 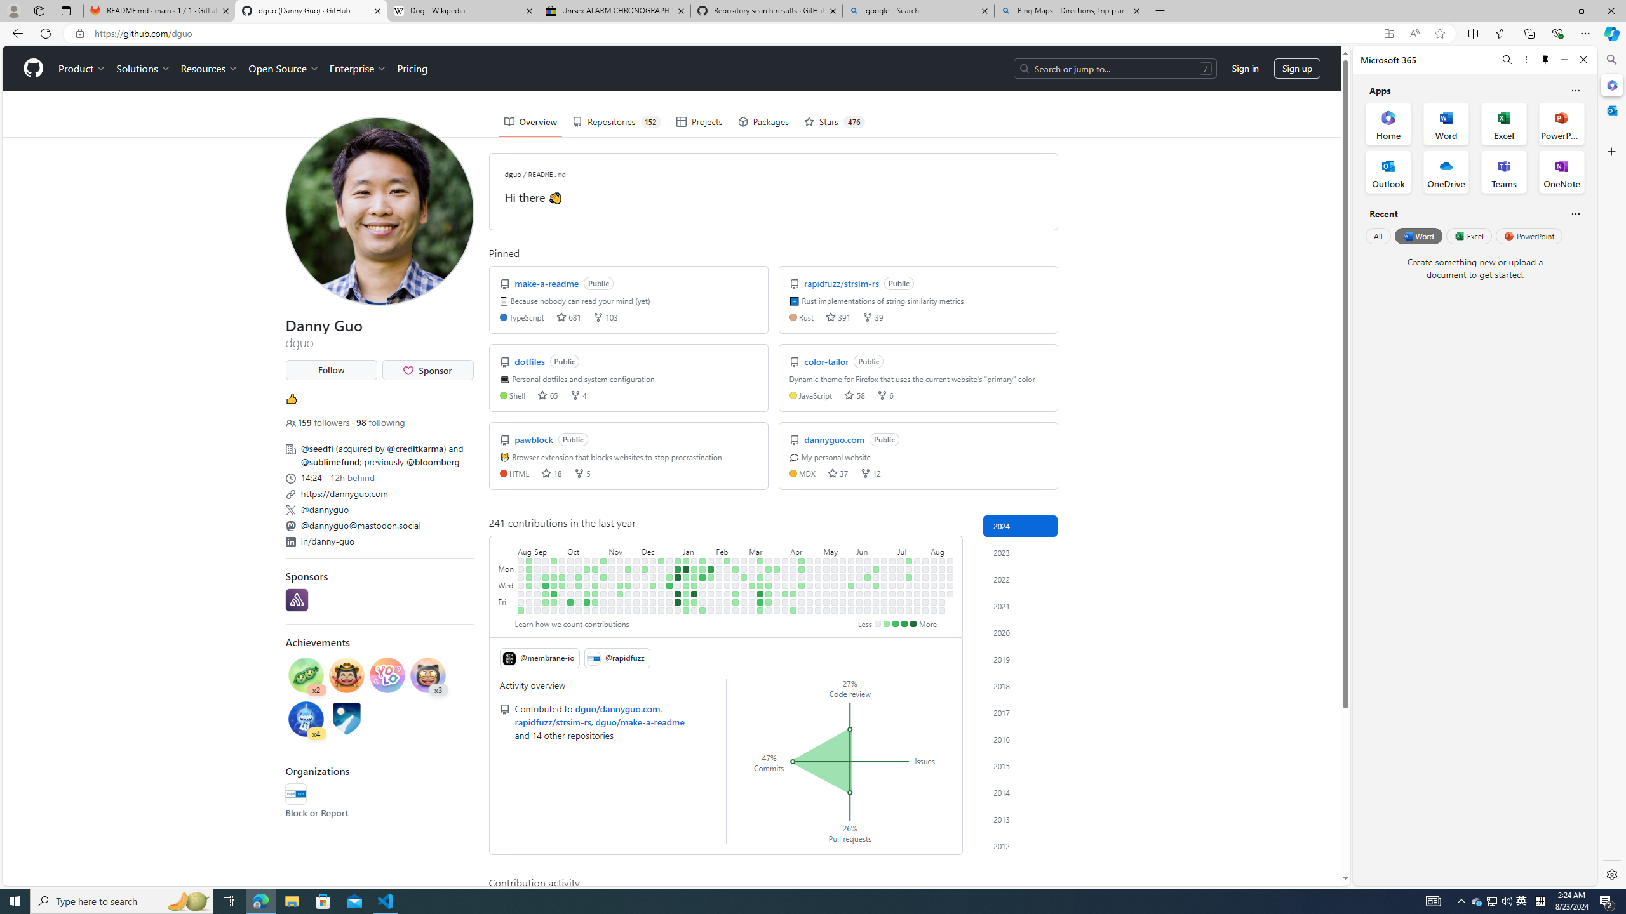 What do you see at coordinates (877, 550) in the screenshot?
I see `June` at bounding box center [877, 550].